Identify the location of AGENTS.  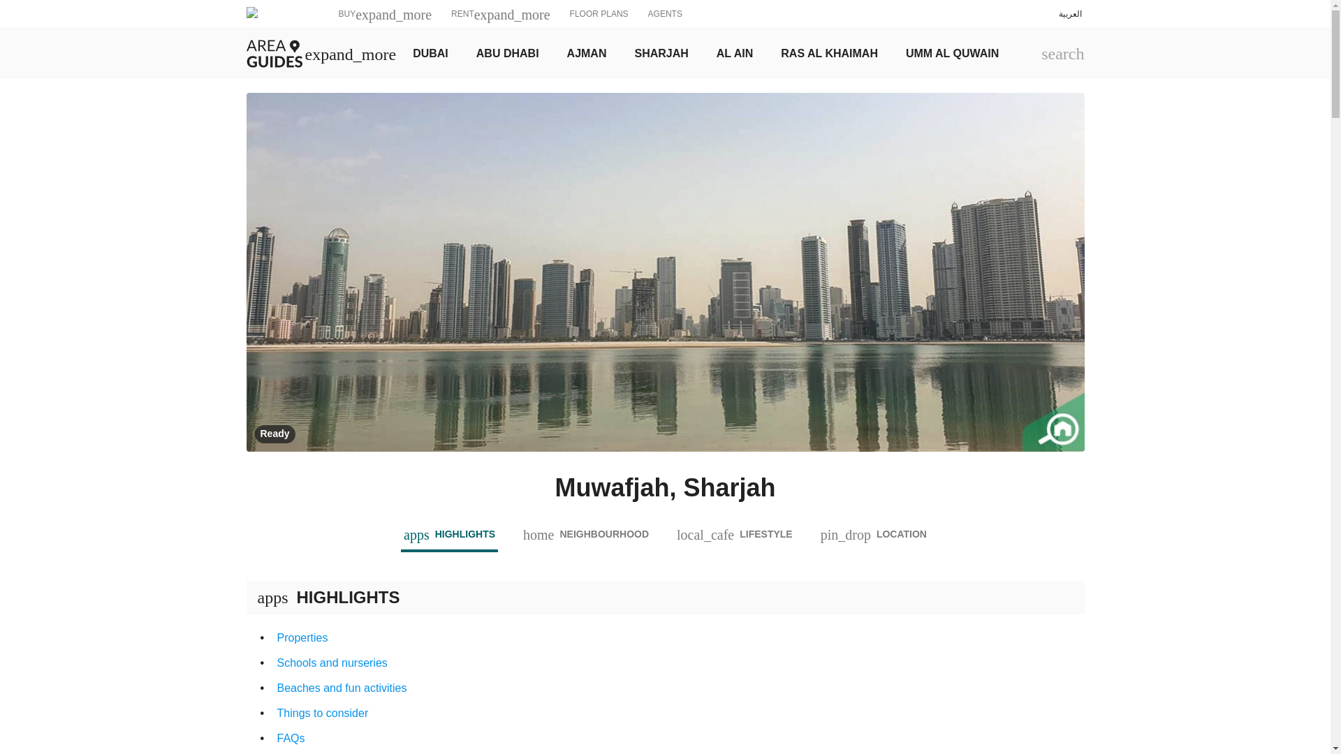
(665, 14).